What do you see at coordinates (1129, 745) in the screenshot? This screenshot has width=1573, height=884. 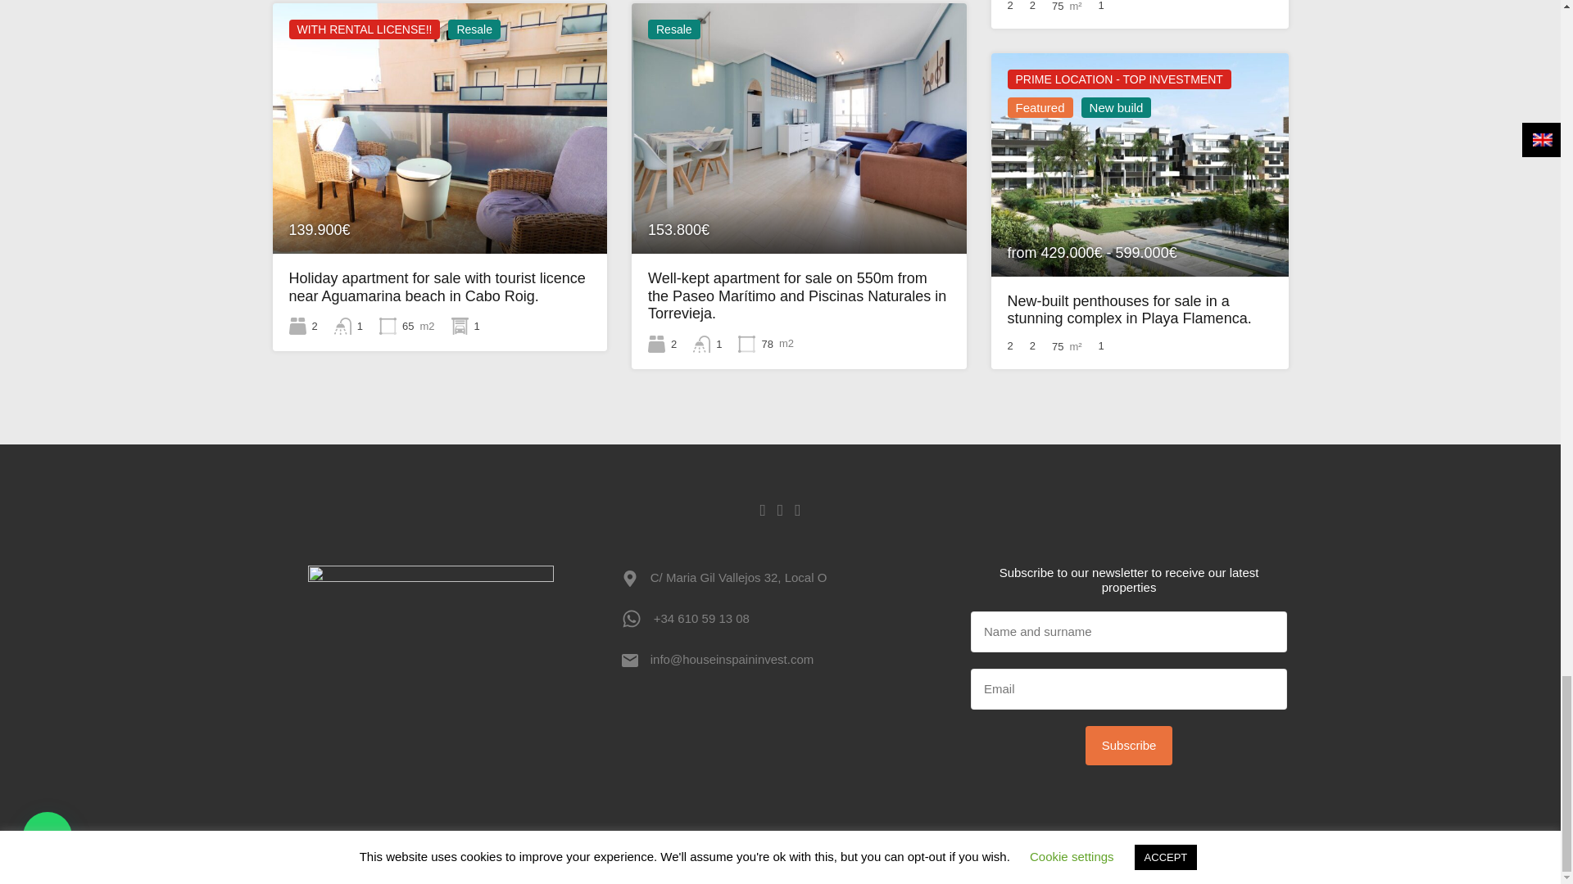 I see `Subscribe` at bounding box center [1129, 745].